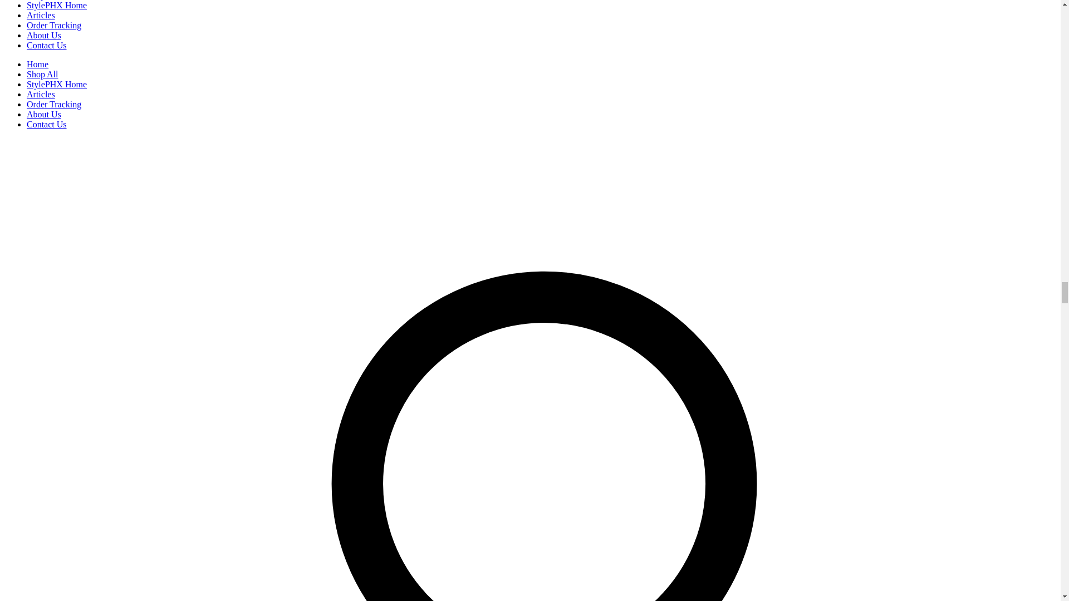 The image size is (1069, 601). I want to click on StylePHX Home, so click(57, 6).